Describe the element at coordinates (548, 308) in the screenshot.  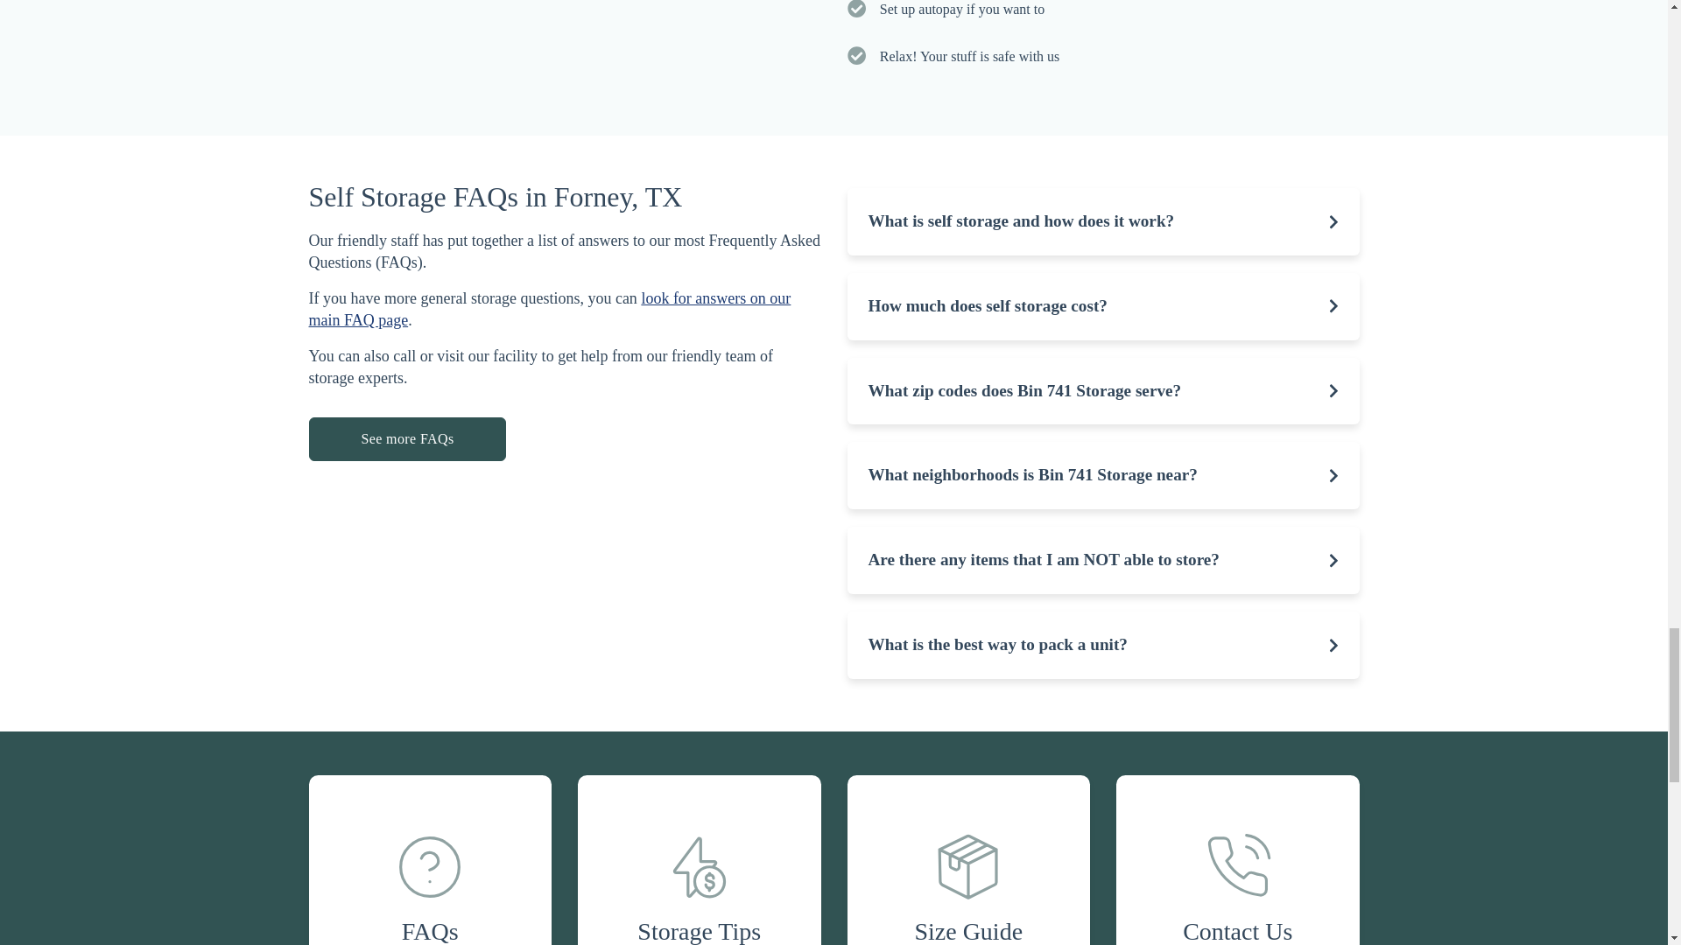
I see `look for answers on our main FAQ page` at that location.